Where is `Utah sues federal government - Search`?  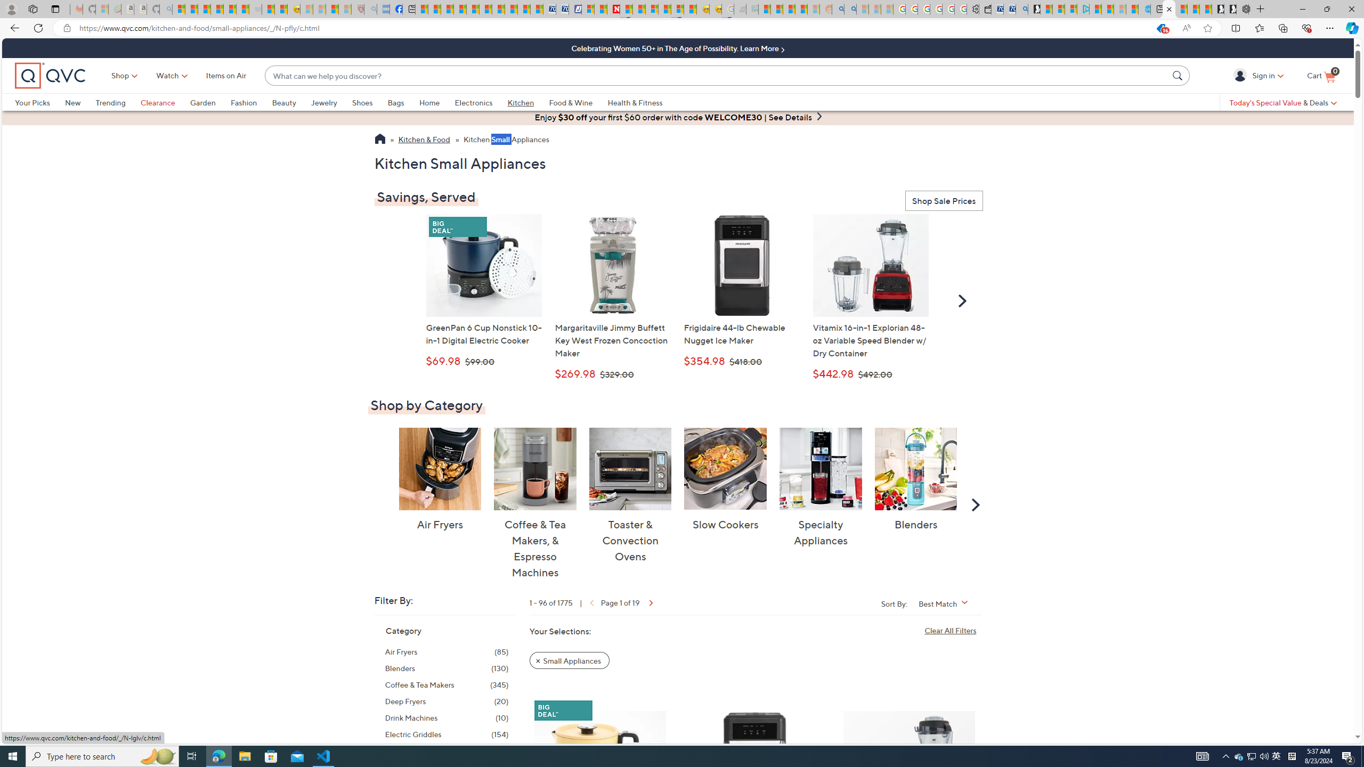
Utah sues federal government - Search is located at coordinates (850, 9).